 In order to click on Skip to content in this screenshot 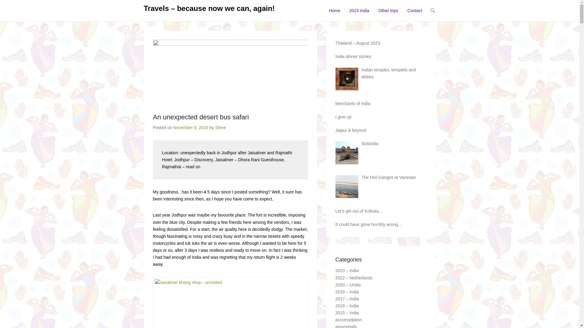, I will do `click(340, 11)`.